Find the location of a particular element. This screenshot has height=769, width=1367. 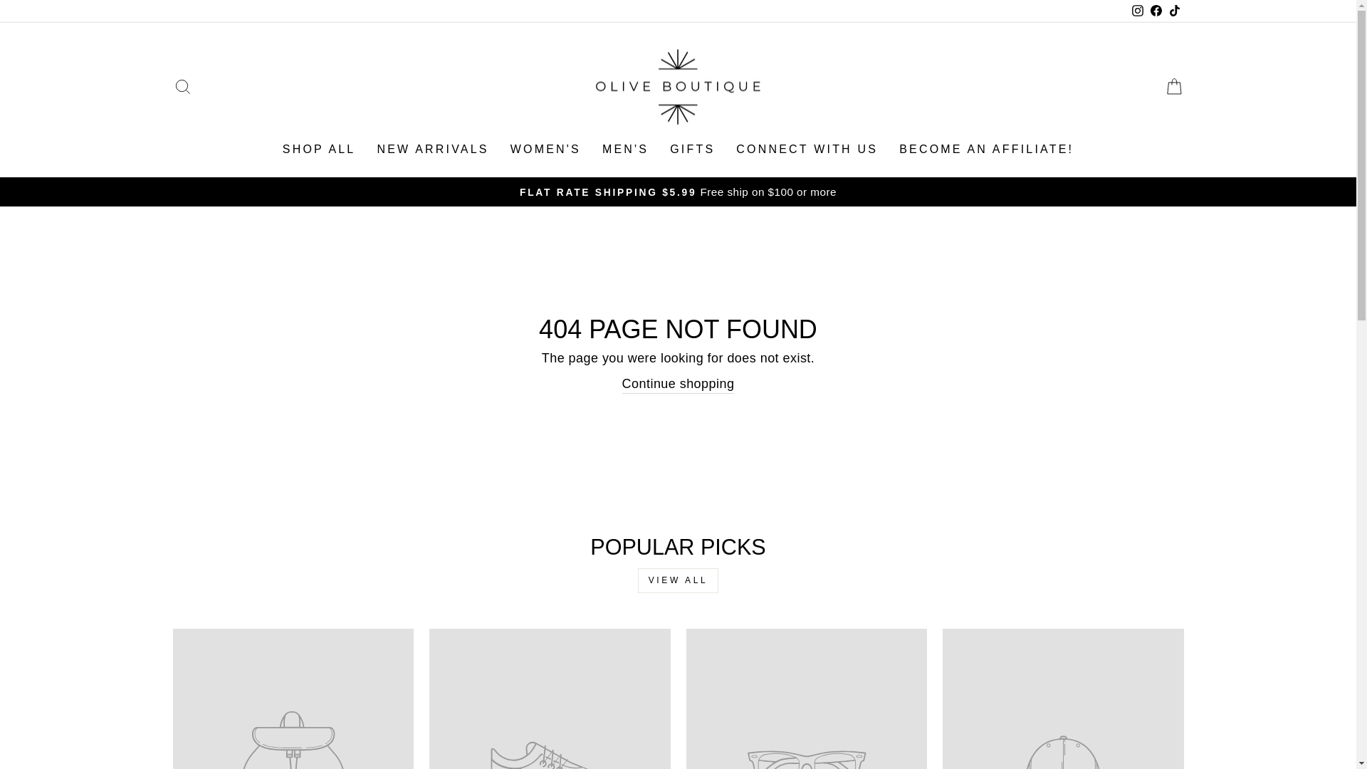

Olive Boutique on Instagram is located at coordinates (1137, 11).